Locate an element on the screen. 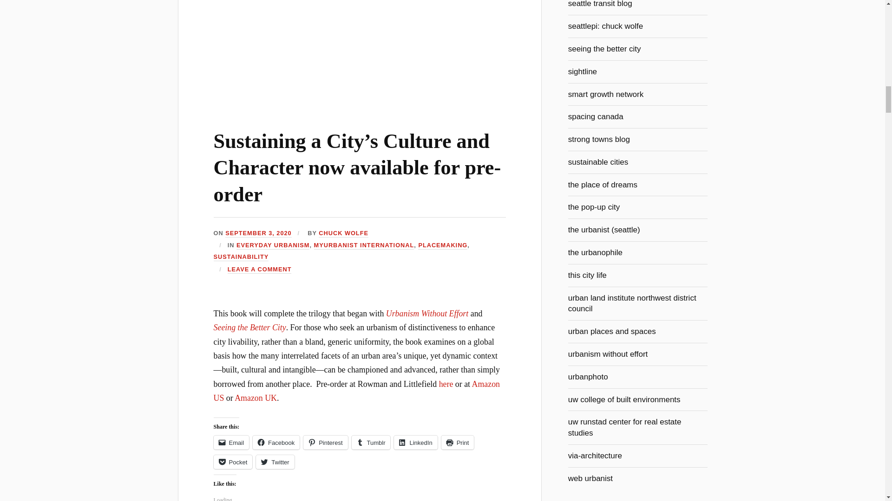 Image resolution: width=892 pixels, height=501 pixels. Click to email a link to a friend is located at coordinates (231, 442).